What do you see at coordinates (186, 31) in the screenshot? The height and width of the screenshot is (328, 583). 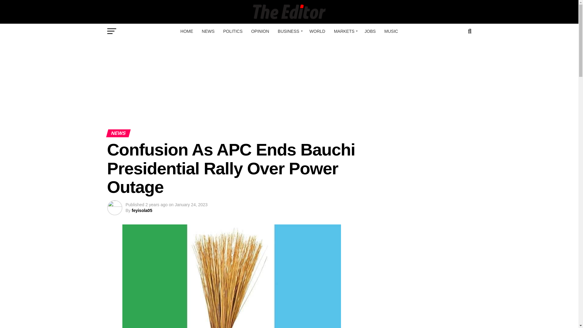 I see `HOME` at bounding box center [186, 31].